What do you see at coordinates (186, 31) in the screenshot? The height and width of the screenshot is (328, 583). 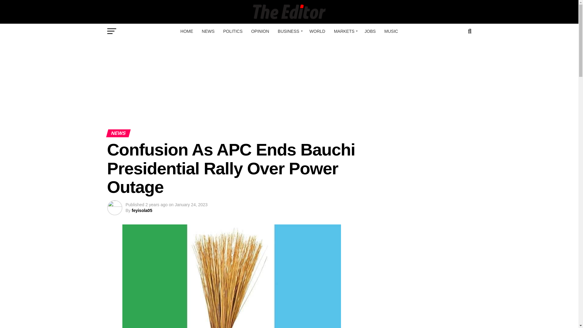 I see `HOME` at bounding box center [186, 31].